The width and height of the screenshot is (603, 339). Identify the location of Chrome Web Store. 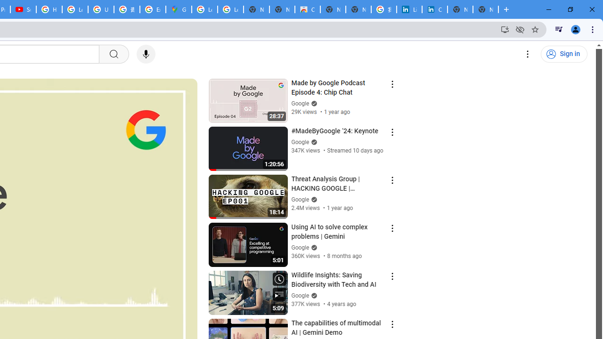
(307, 9).